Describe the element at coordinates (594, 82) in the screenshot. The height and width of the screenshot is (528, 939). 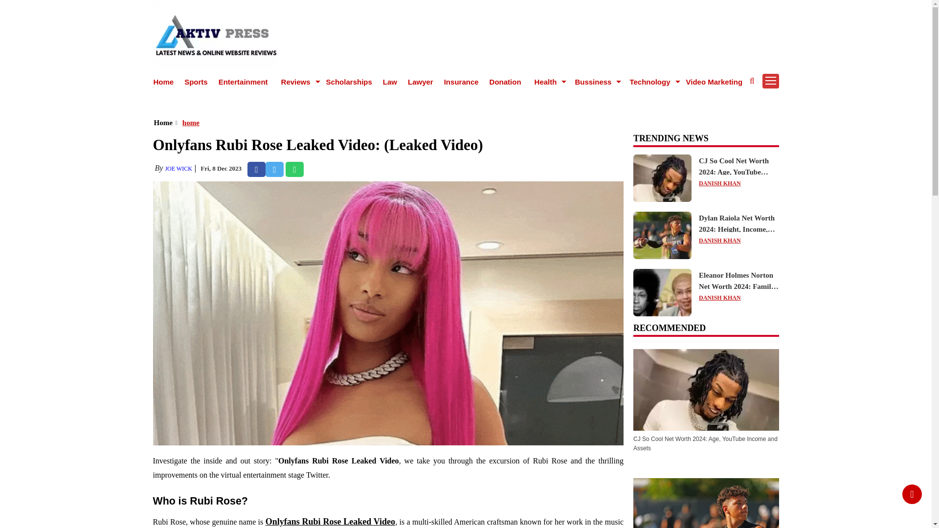
I see `Bussiness` at that location.